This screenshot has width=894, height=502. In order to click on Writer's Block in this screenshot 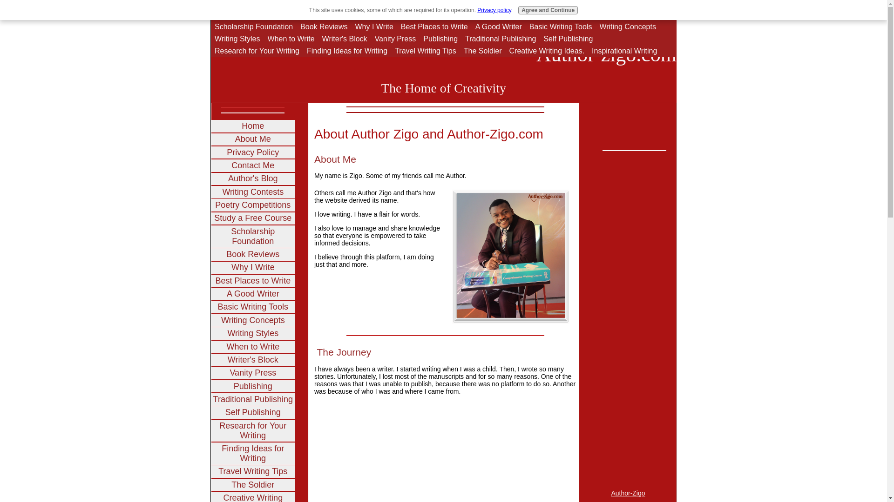, I will do `click(345, 39)`.